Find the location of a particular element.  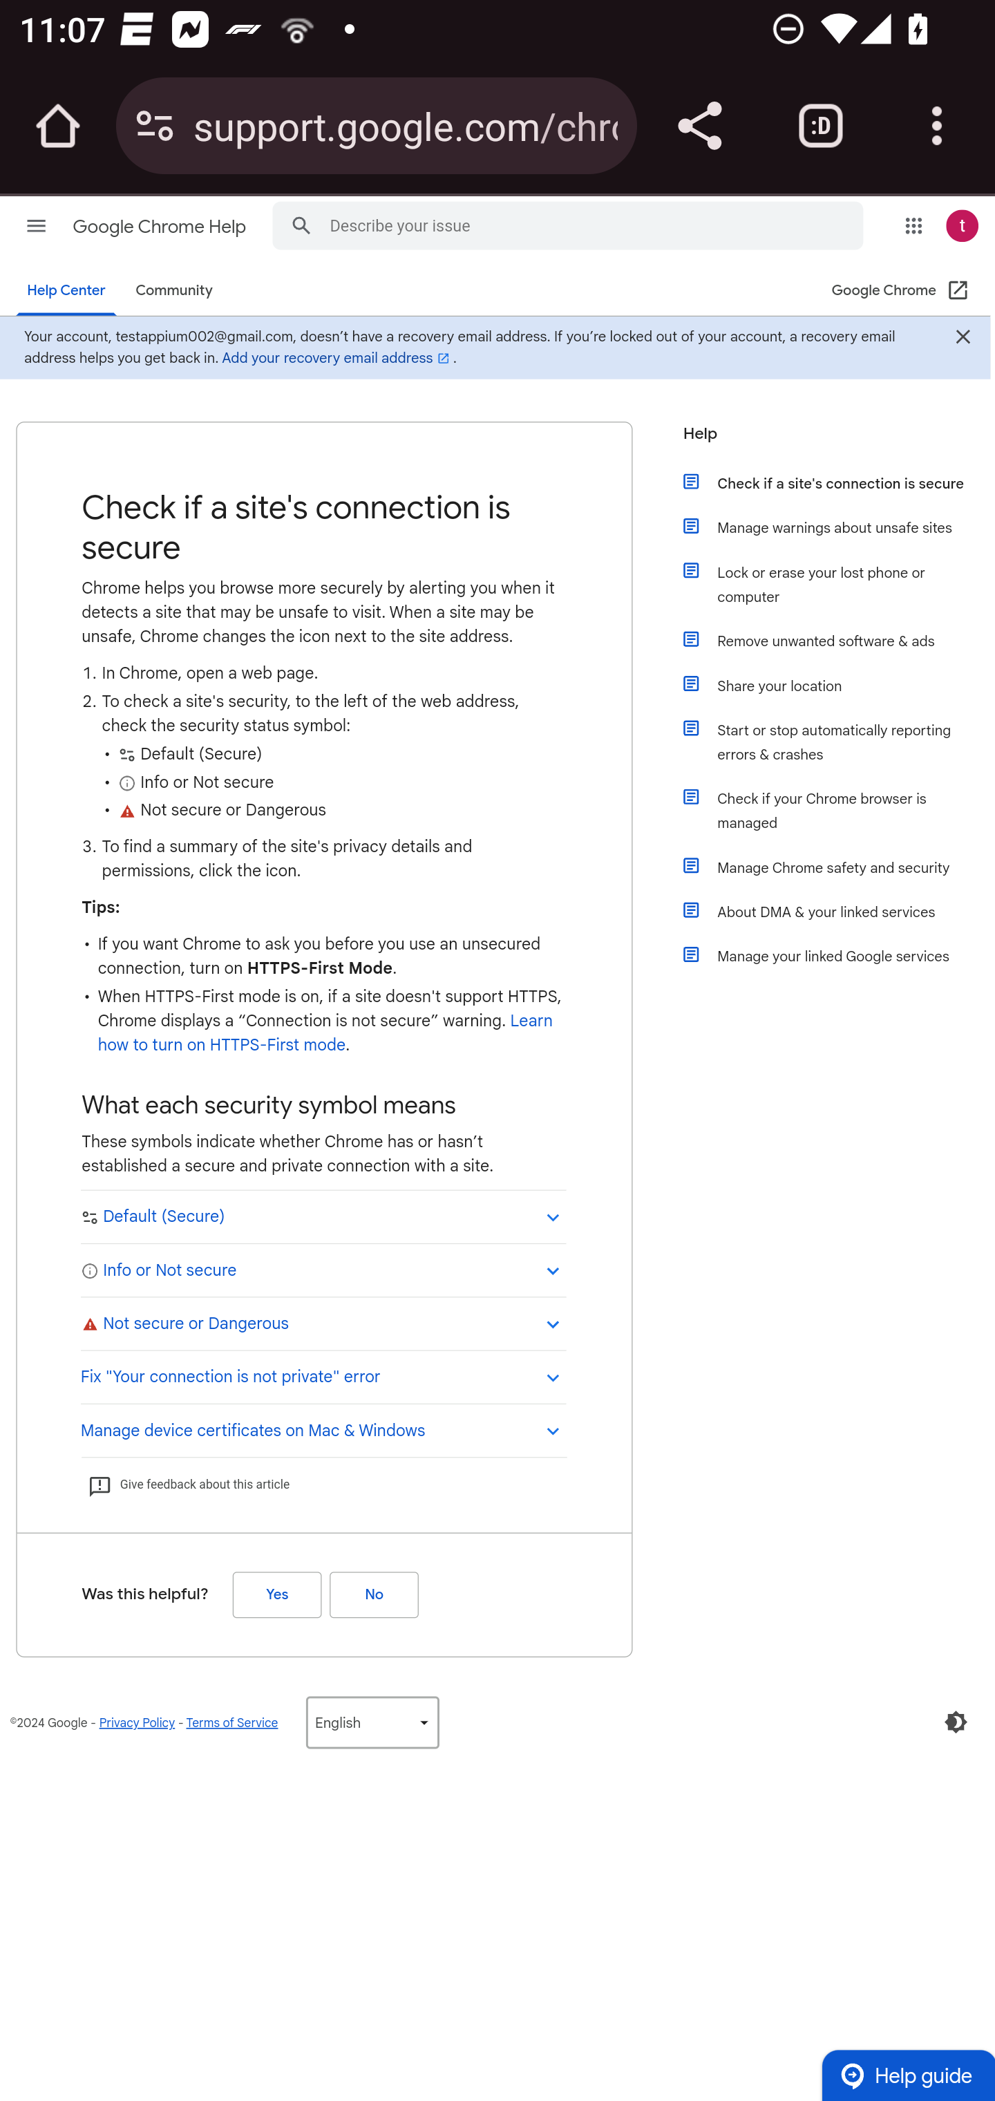

Manage Chrome safety and security is located at coordinates (839, 867).